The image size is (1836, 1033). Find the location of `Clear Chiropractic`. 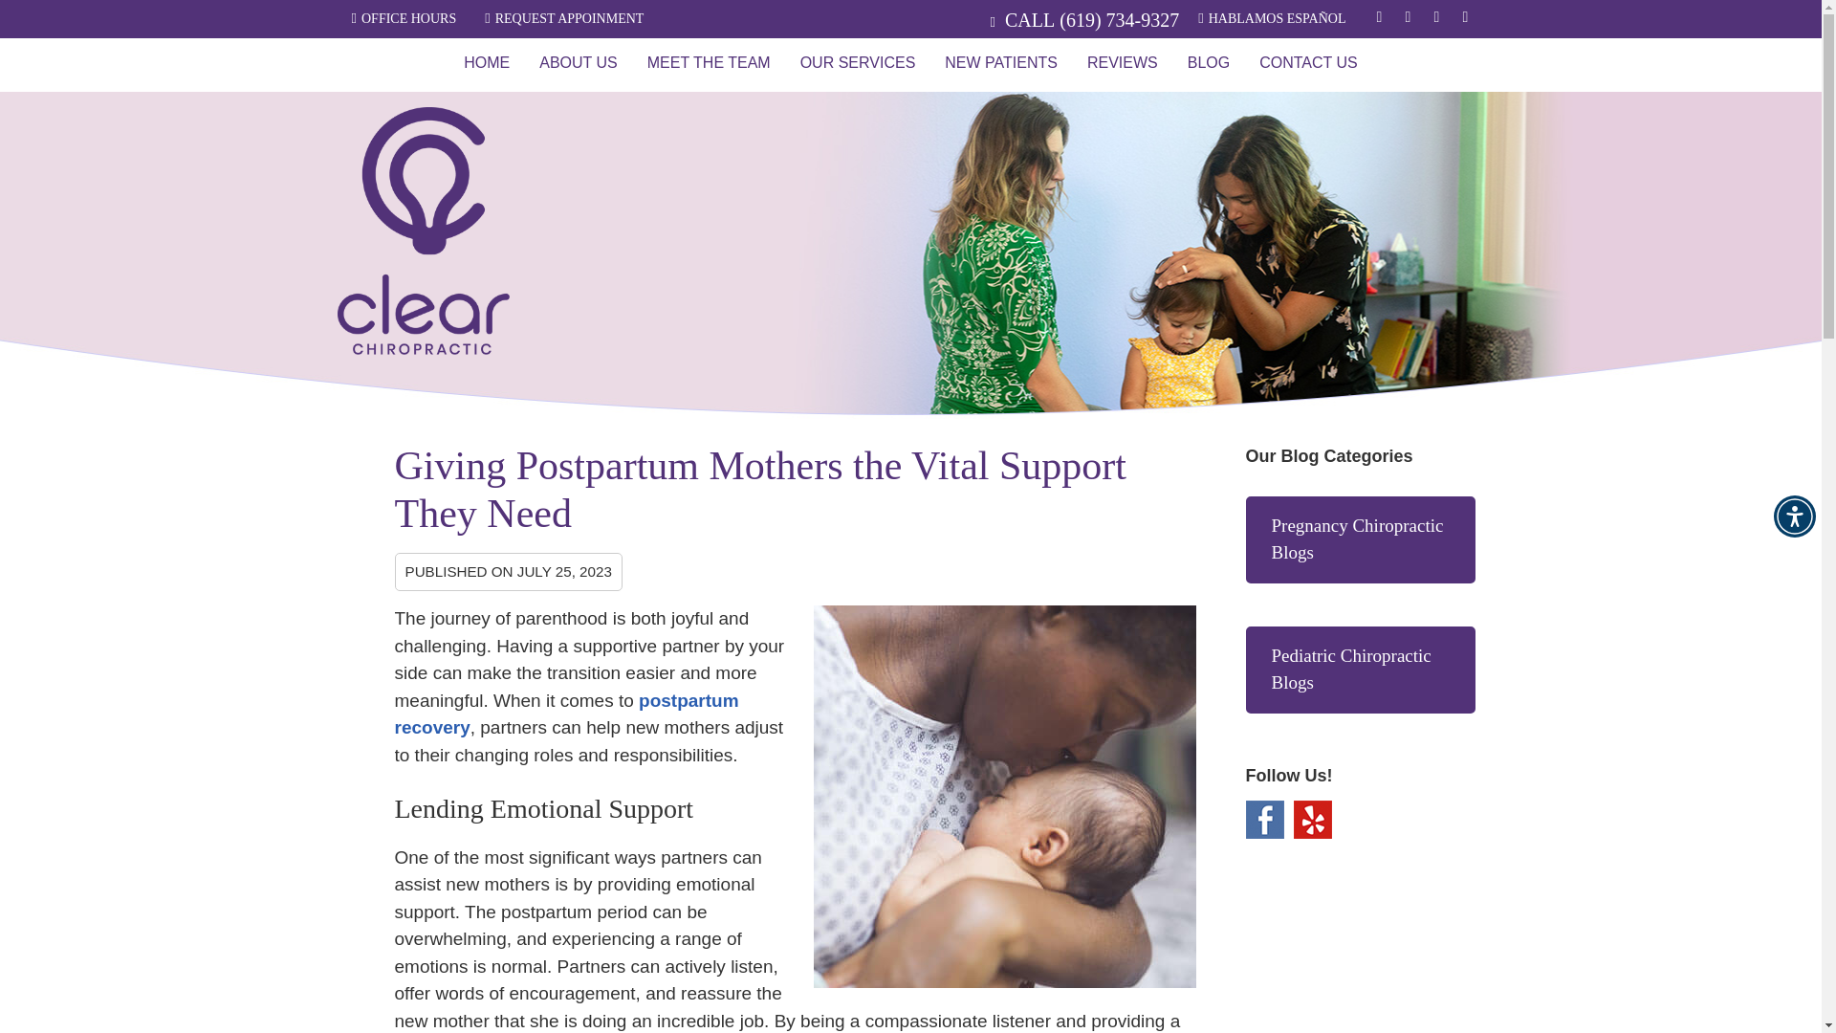

Clear Chiropractic is located at coordinates (422, 348).